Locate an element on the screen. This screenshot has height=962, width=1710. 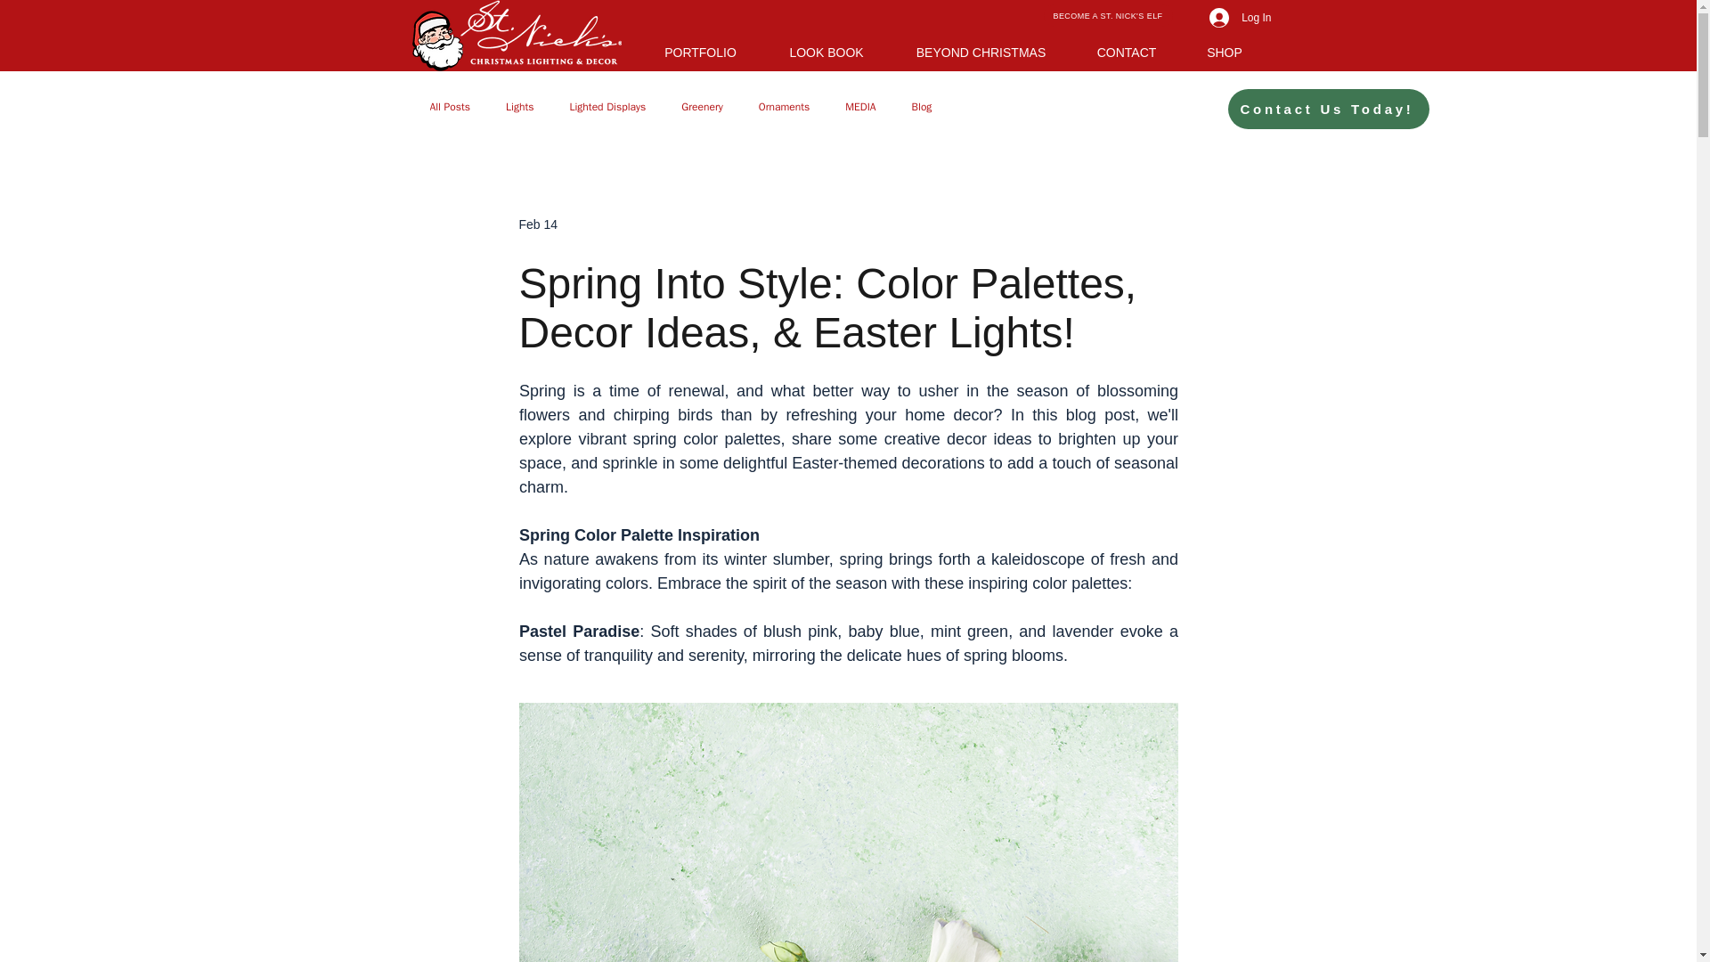
Ornaments is located at coordinates (785, 107).